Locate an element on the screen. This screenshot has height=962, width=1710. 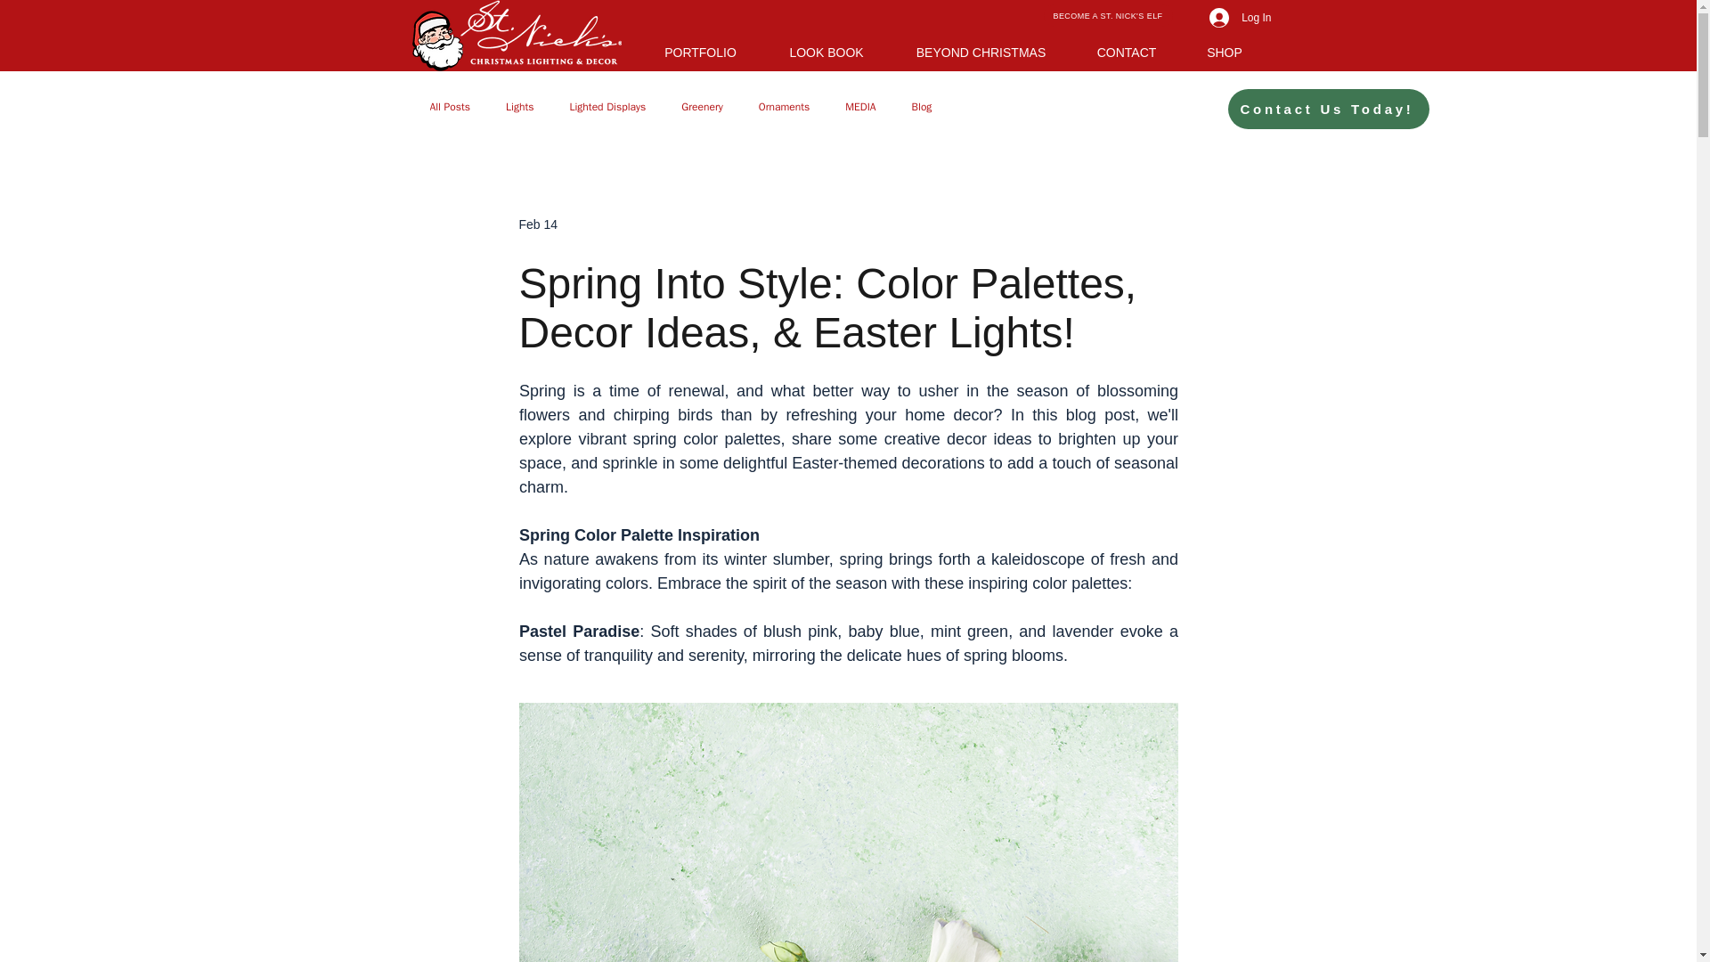
Ornaments is located at coordinates (785, 107).